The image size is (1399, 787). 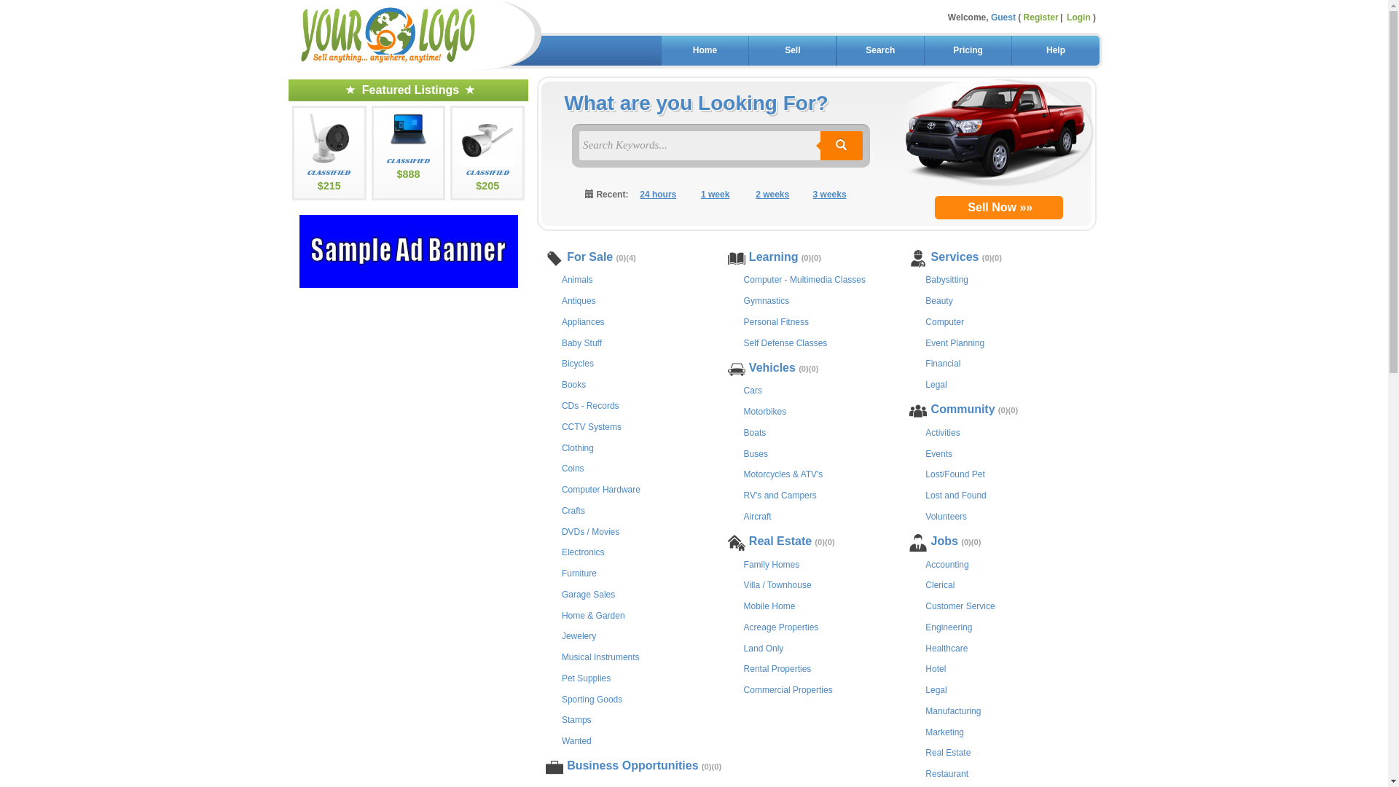 I want to click on Musical Instruments, so click(x=600, y=656).